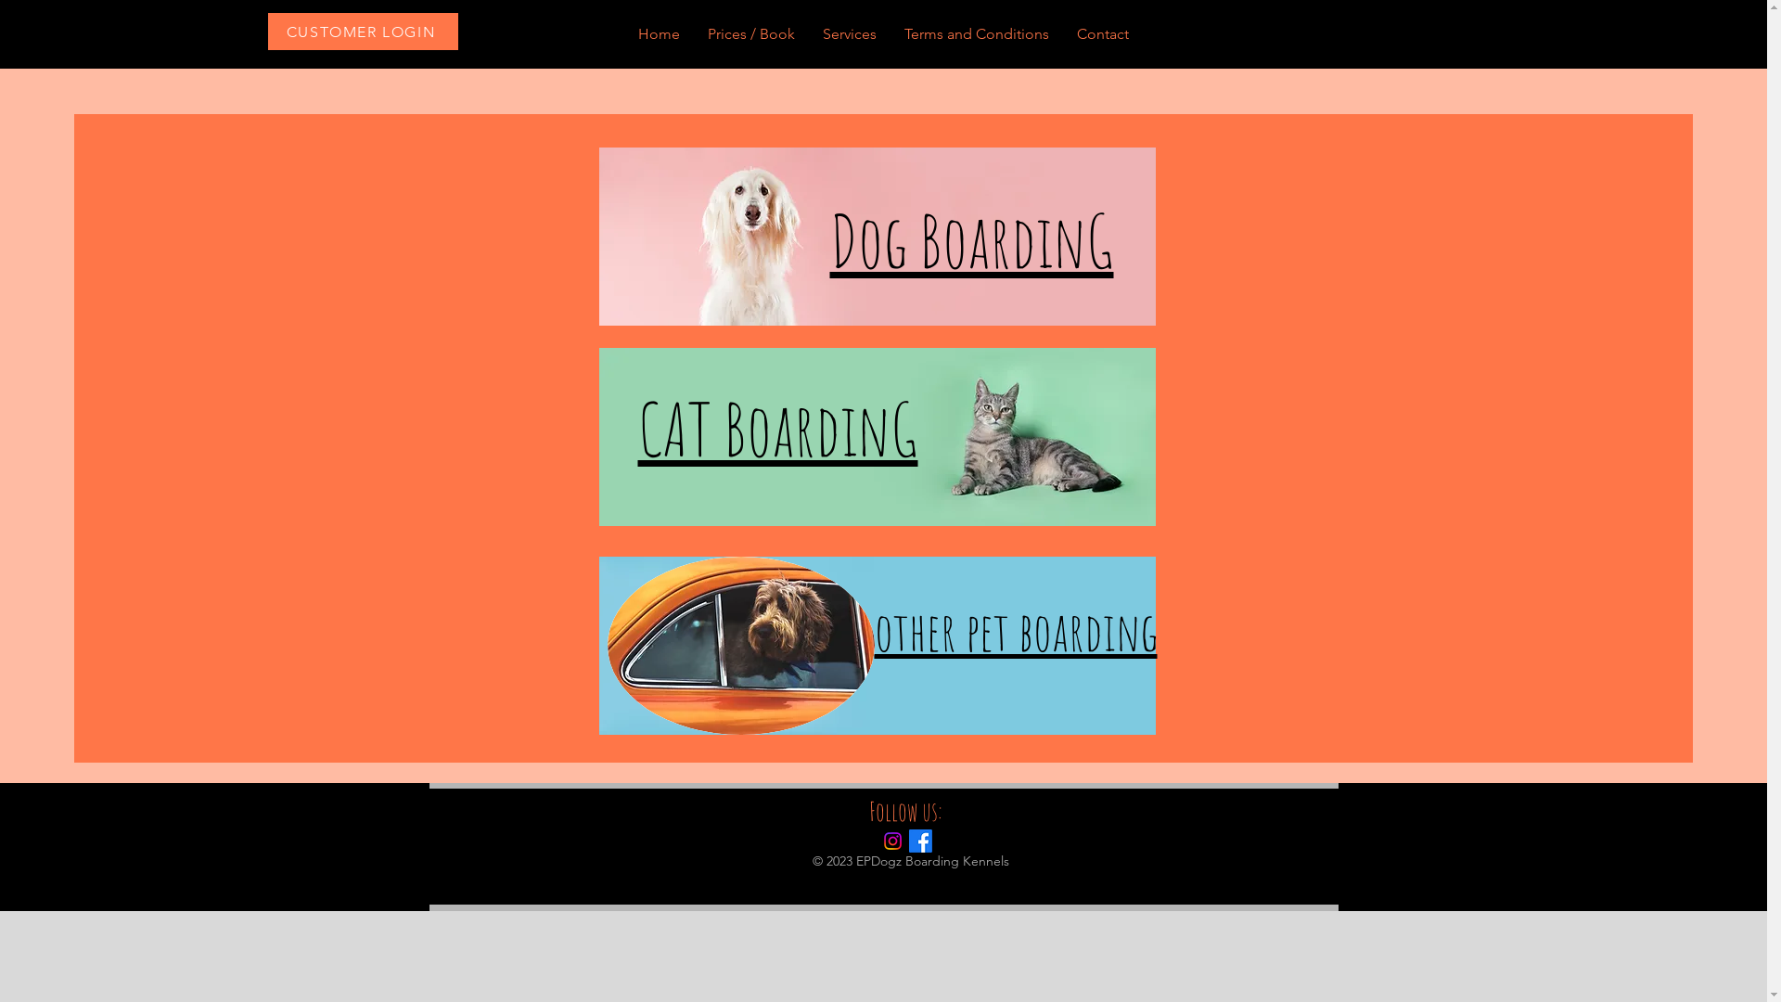 The image size is (1781, 1002). What do you see at coordinates (778, 429) in the screenshot?
I see `CAT BoardinG` at bounding box center [778, 429].